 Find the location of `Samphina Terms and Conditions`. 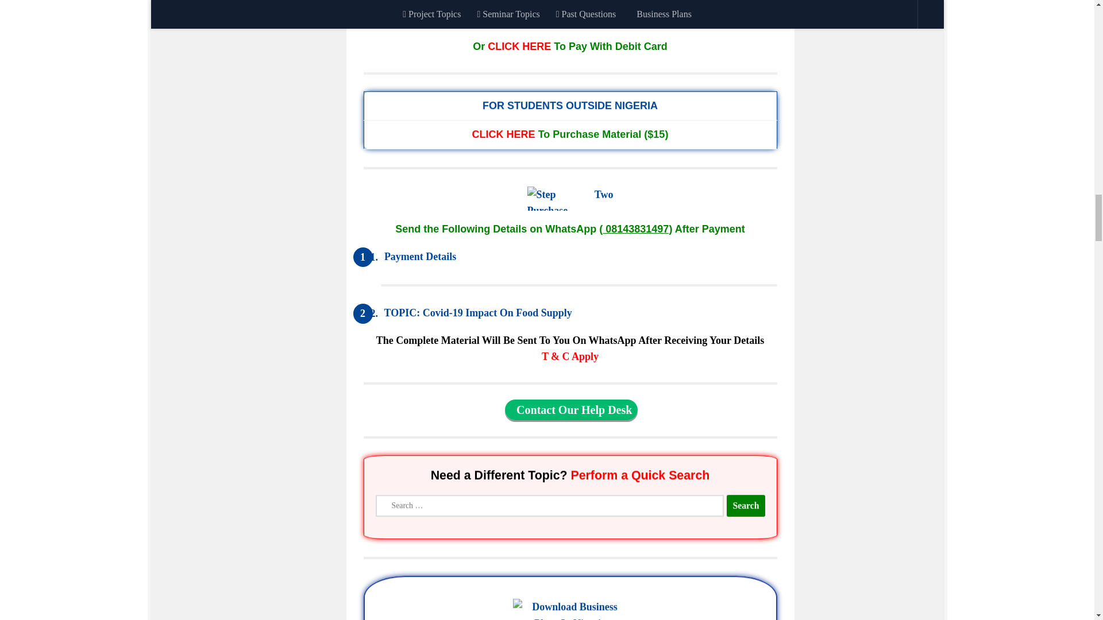

Samphina Terms and Conditions is located at coordinates (570, 356).